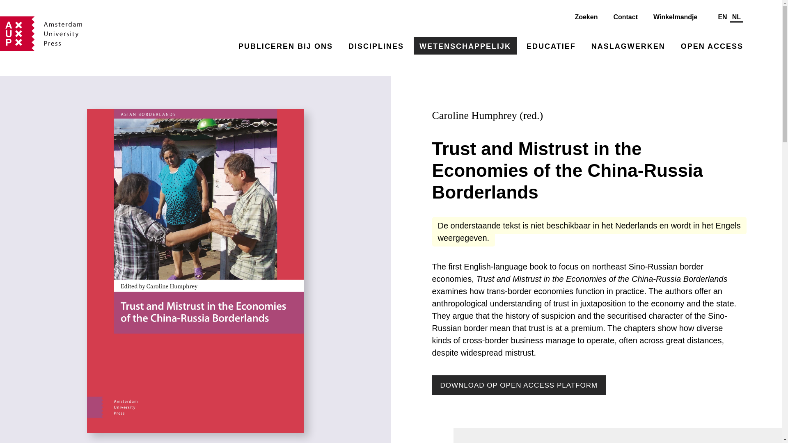 This screenshot has width=788, height=443. Describe the element at coordinates (376, 45) in the screenshot. I see `DISCIPLINES` at that location.